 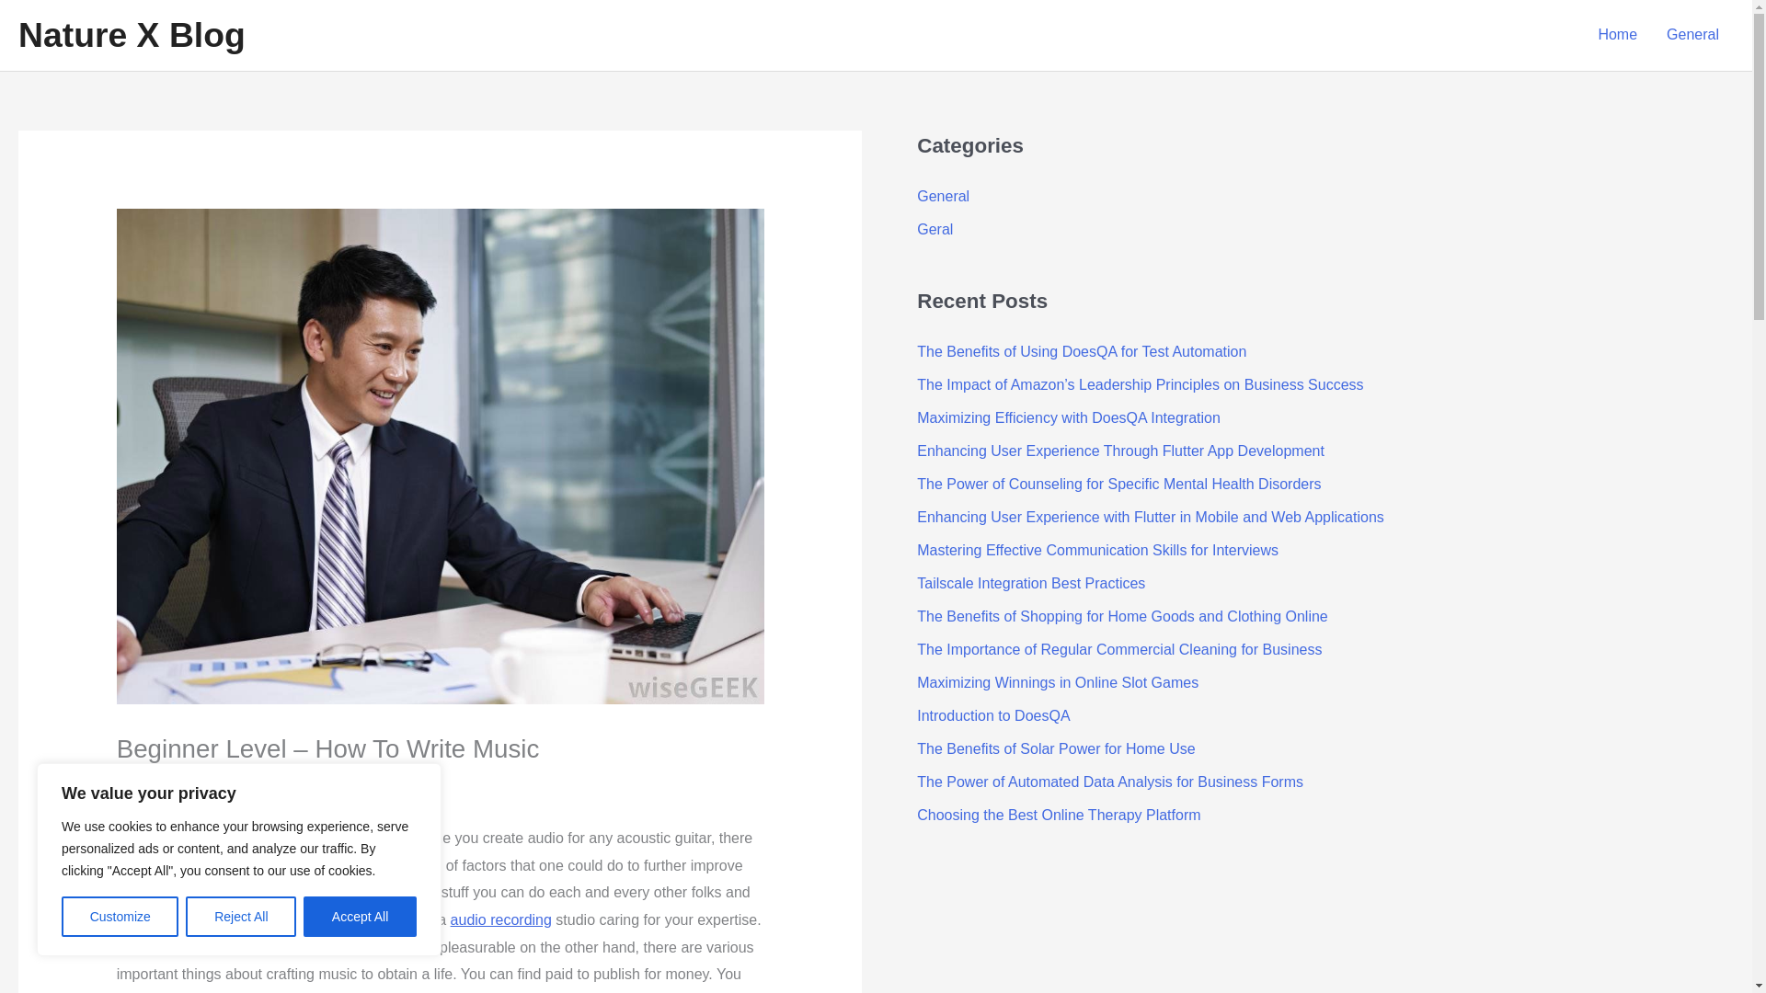 What do you see at coordinates (1120, 451) in the screenshot?
I see `Enhancing User Experience Through Flutter App Development` at bounding box center [1120, 451].